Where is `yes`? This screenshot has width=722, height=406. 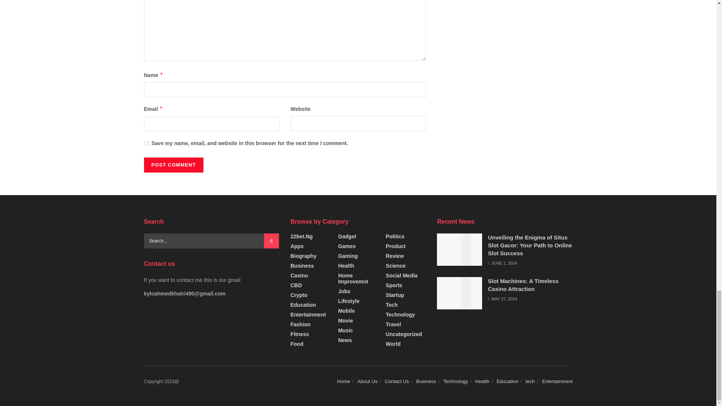 yes is located at coordinates (146, 143).